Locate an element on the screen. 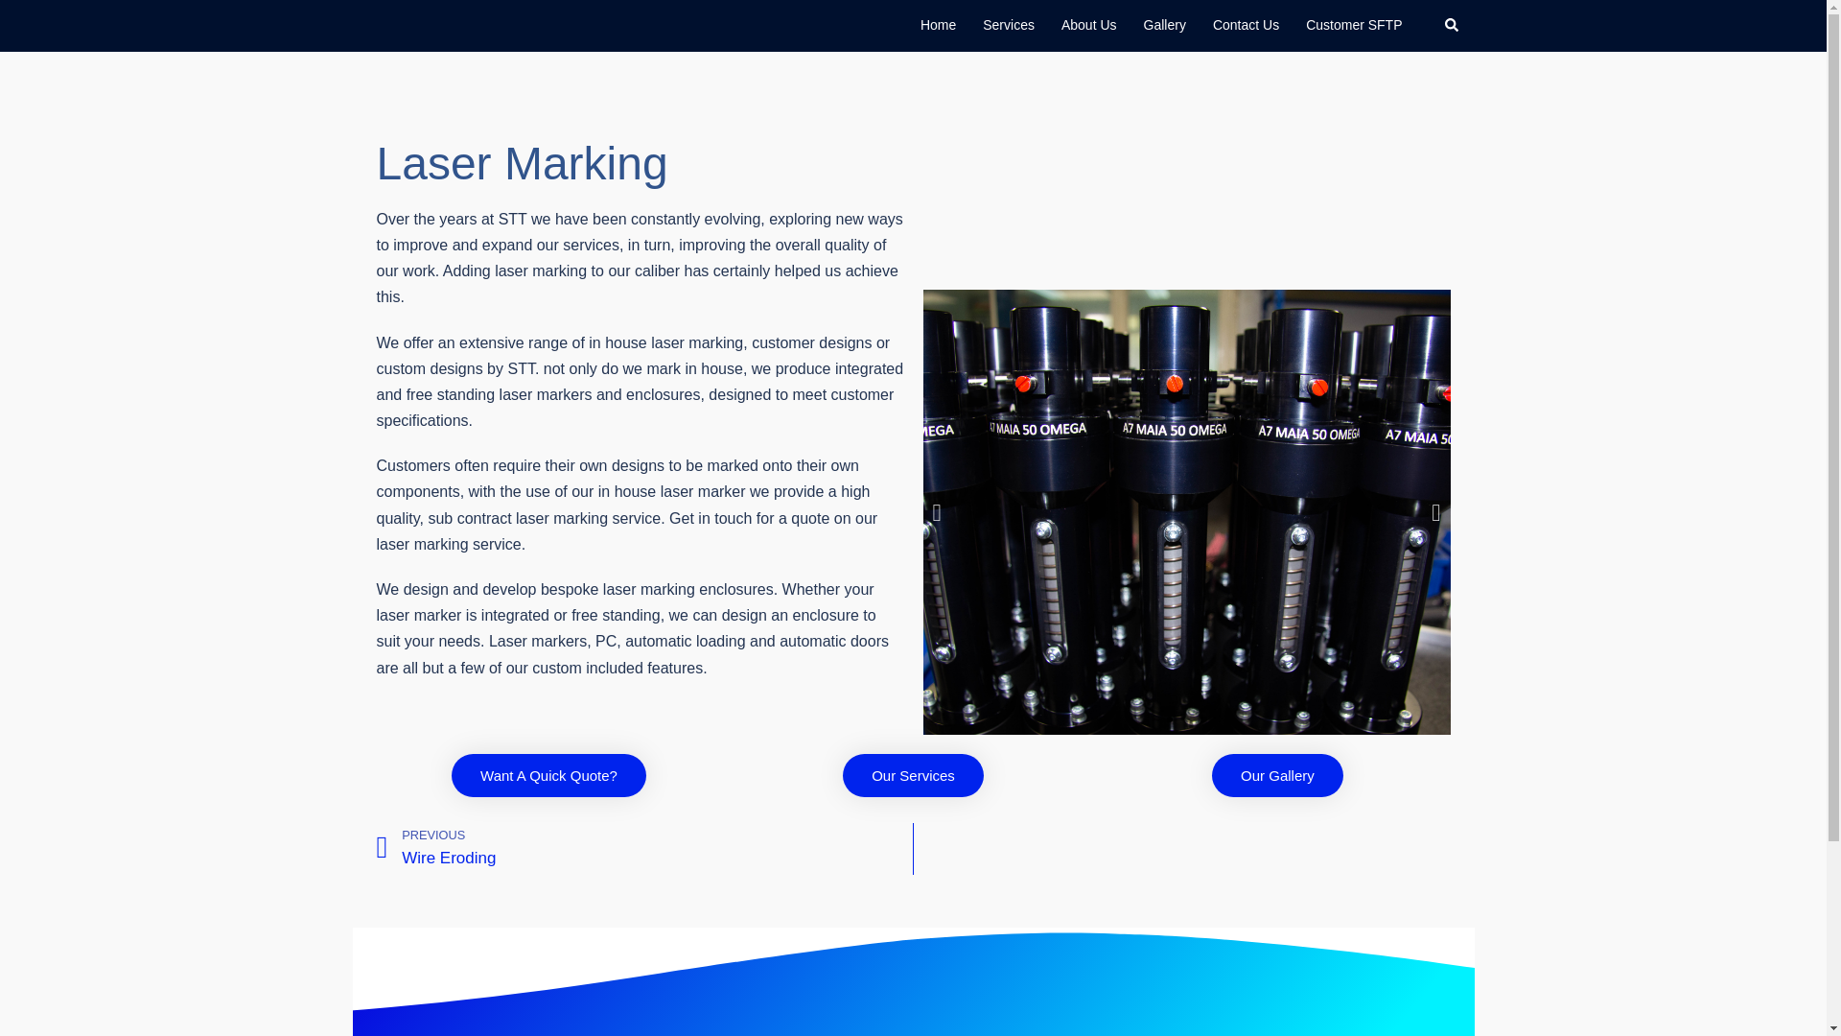 Image resolution: width=1841 pixels, height=1036 pixels. Our Services is located at coordinates (1164, 25).